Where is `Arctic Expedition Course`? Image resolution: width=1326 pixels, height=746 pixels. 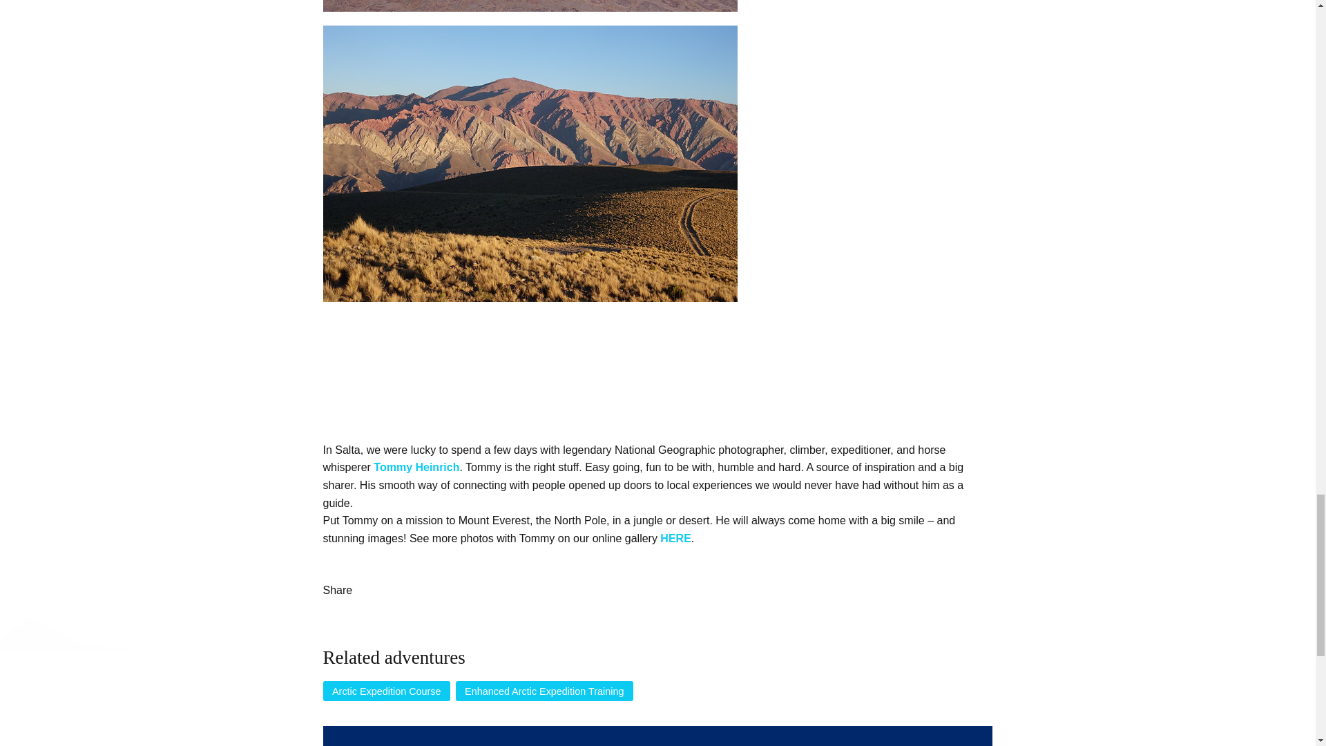
Arctic Expedition Course is located at coordinates (387, 691).